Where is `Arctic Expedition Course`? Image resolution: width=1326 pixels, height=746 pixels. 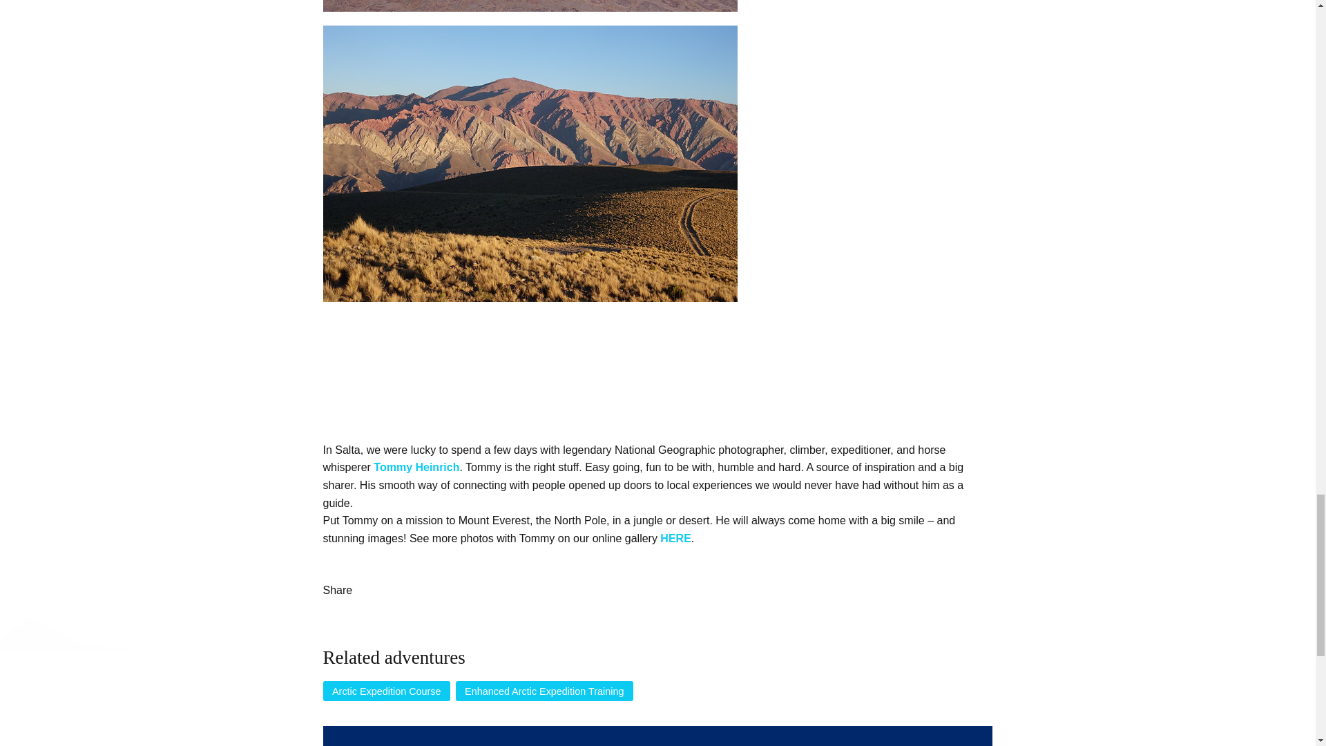
Arctic Expedition Course is located at coordinates (387, 691).